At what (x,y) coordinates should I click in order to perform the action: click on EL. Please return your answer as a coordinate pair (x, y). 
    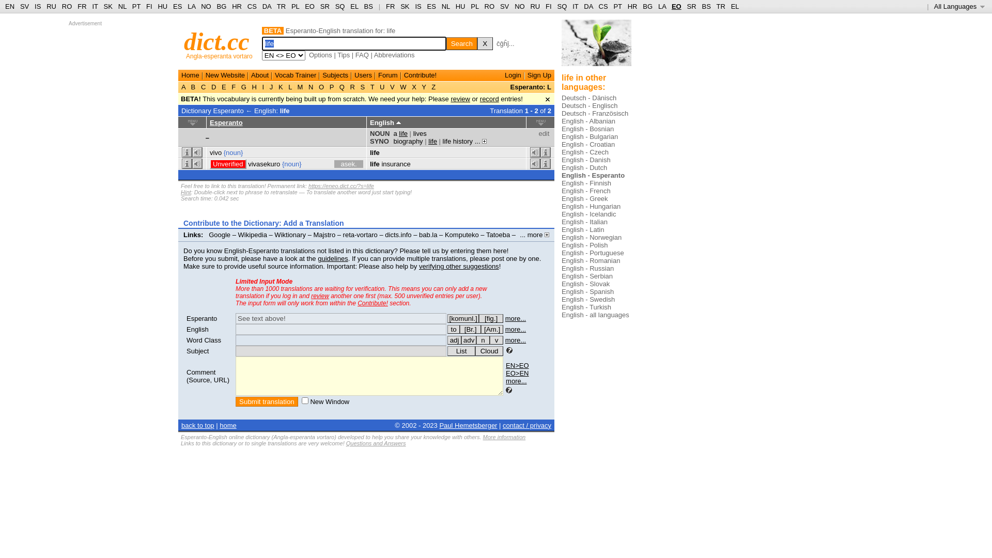
    Looking at the image, I should click on (735, 6).